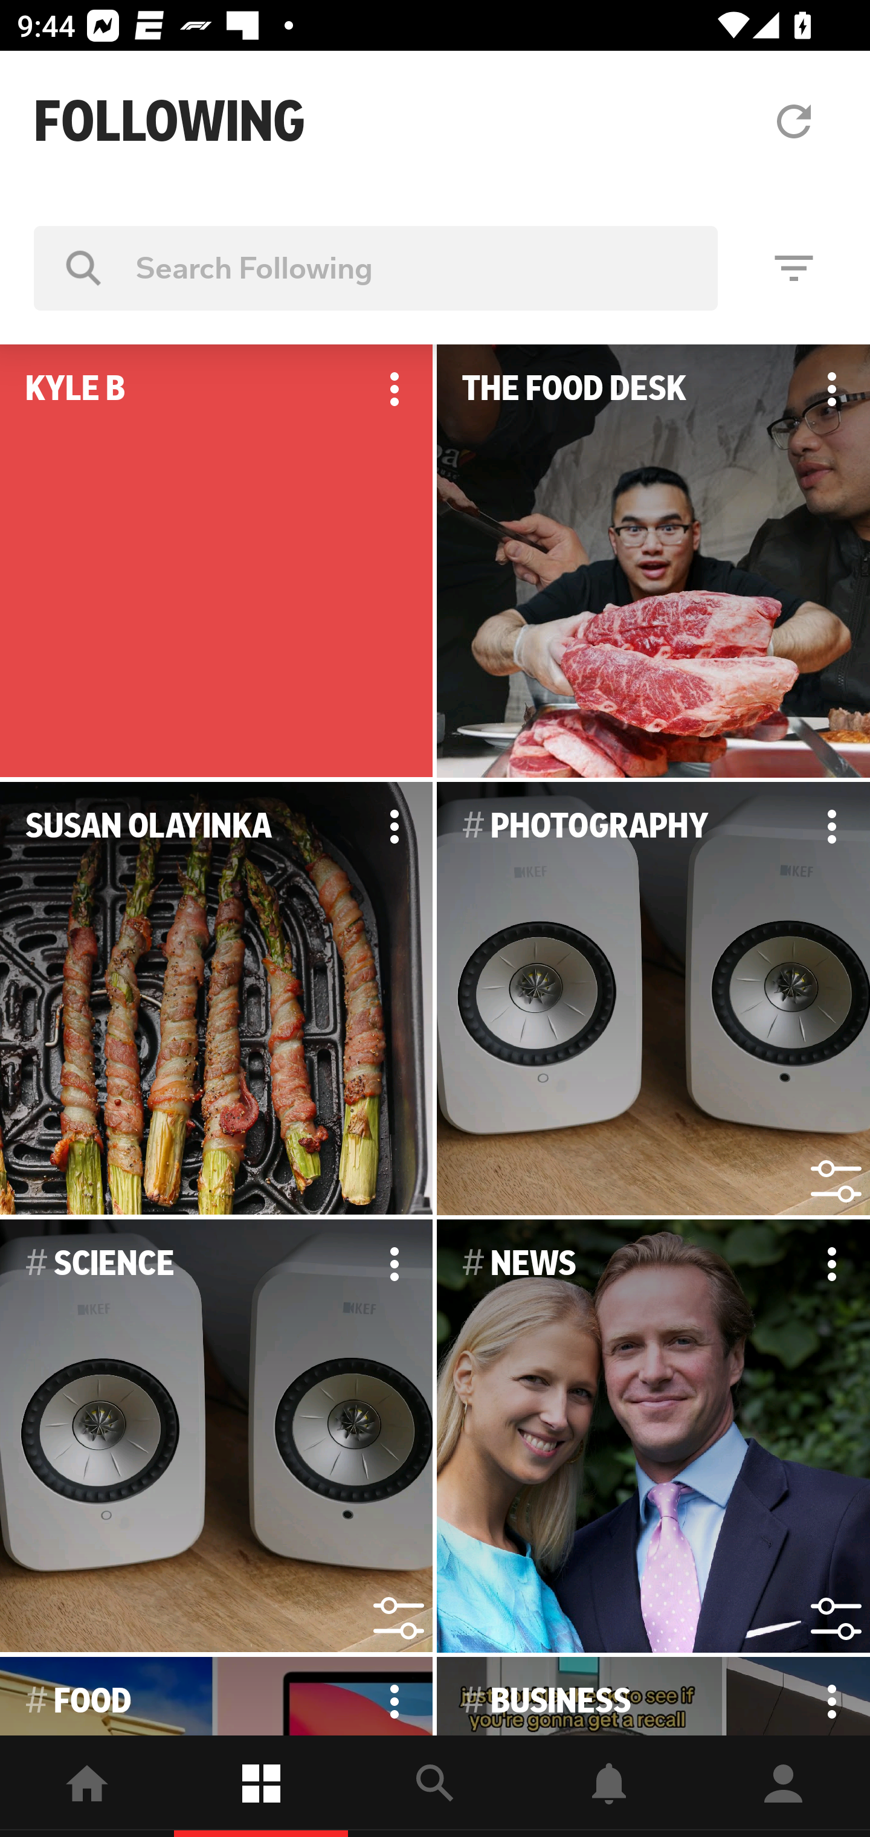 The height and width of the screenshot is (1837, 870). What do you see at coordinates (831, 389) in the screenshot?
I see `Options` at bounding box center [831, 389].